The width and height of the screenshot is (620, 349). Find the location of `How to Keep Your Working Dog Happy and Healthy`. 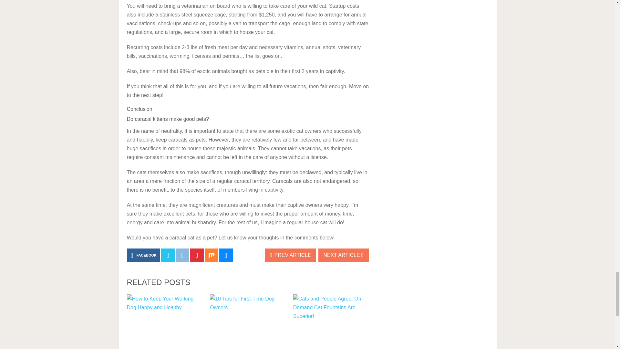

How to Keep Your Working Dog Happy and Healthy is located at coordinates (164, 322).